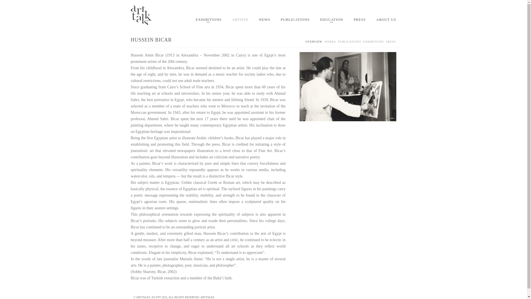 This screenshot has height=299, width=531. I want to click on EXHIBITIONS, so click(209, 21).